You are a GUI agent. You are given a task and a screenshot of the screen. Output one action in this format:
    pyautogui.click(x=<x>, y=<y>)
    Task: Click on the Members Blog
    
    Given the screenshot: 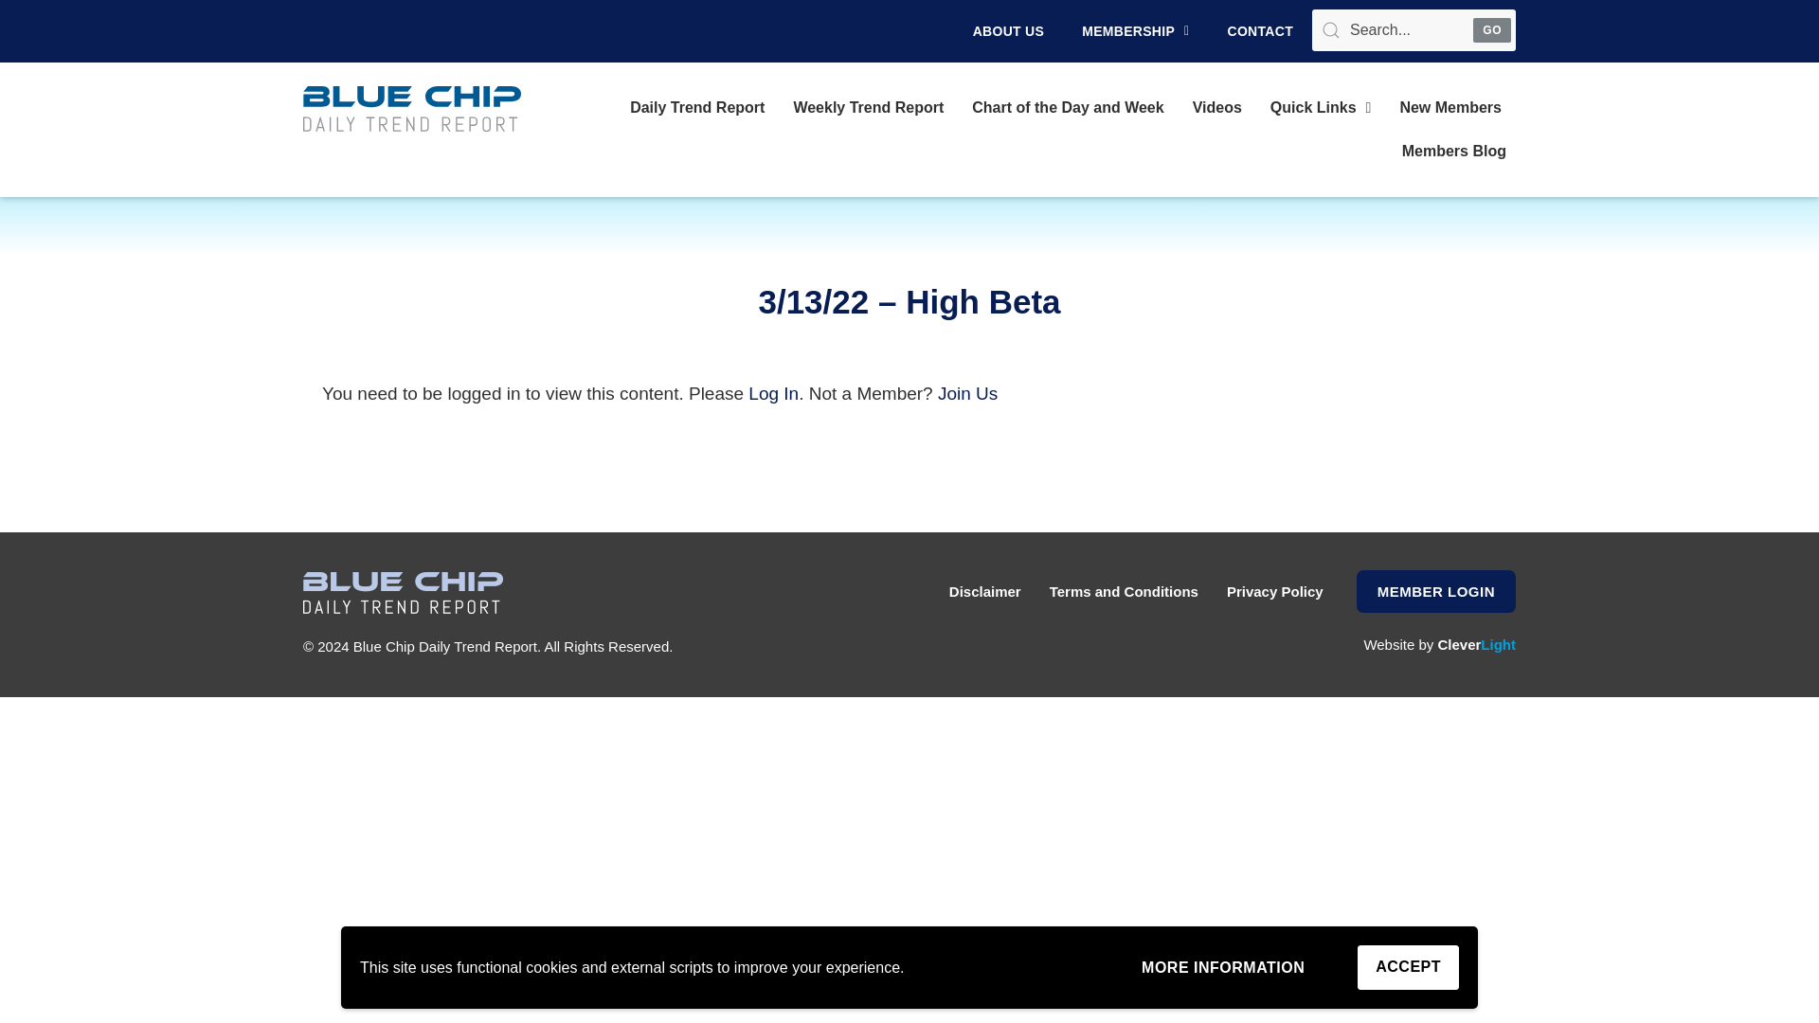 What is the action you would take?
    pyautogui.click(x=1453, y=152)
    